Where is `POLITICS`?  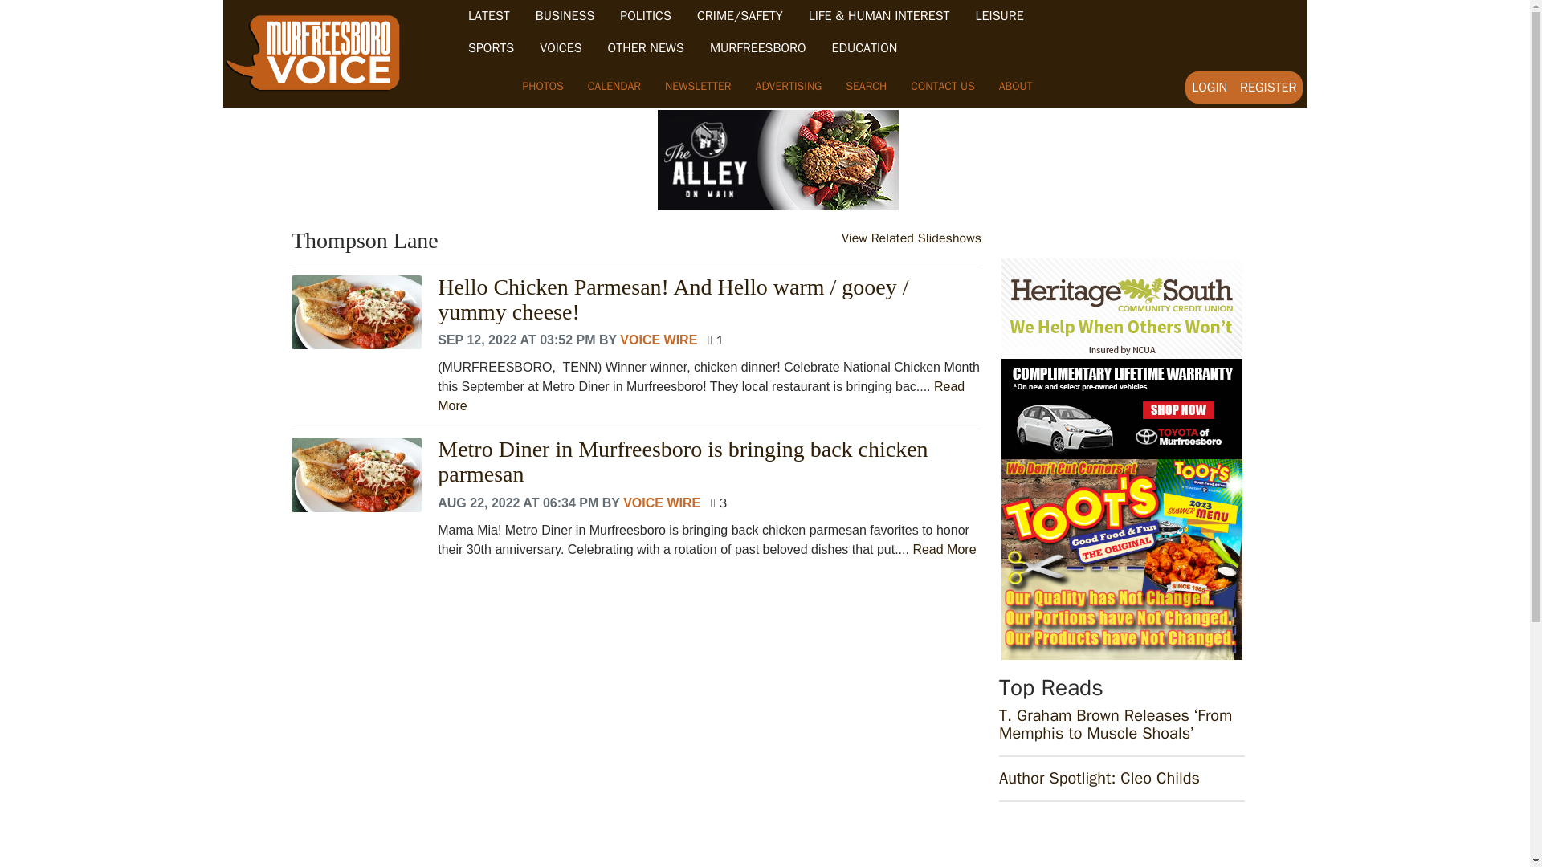
POLITICS is located at coordinates (645, 16).